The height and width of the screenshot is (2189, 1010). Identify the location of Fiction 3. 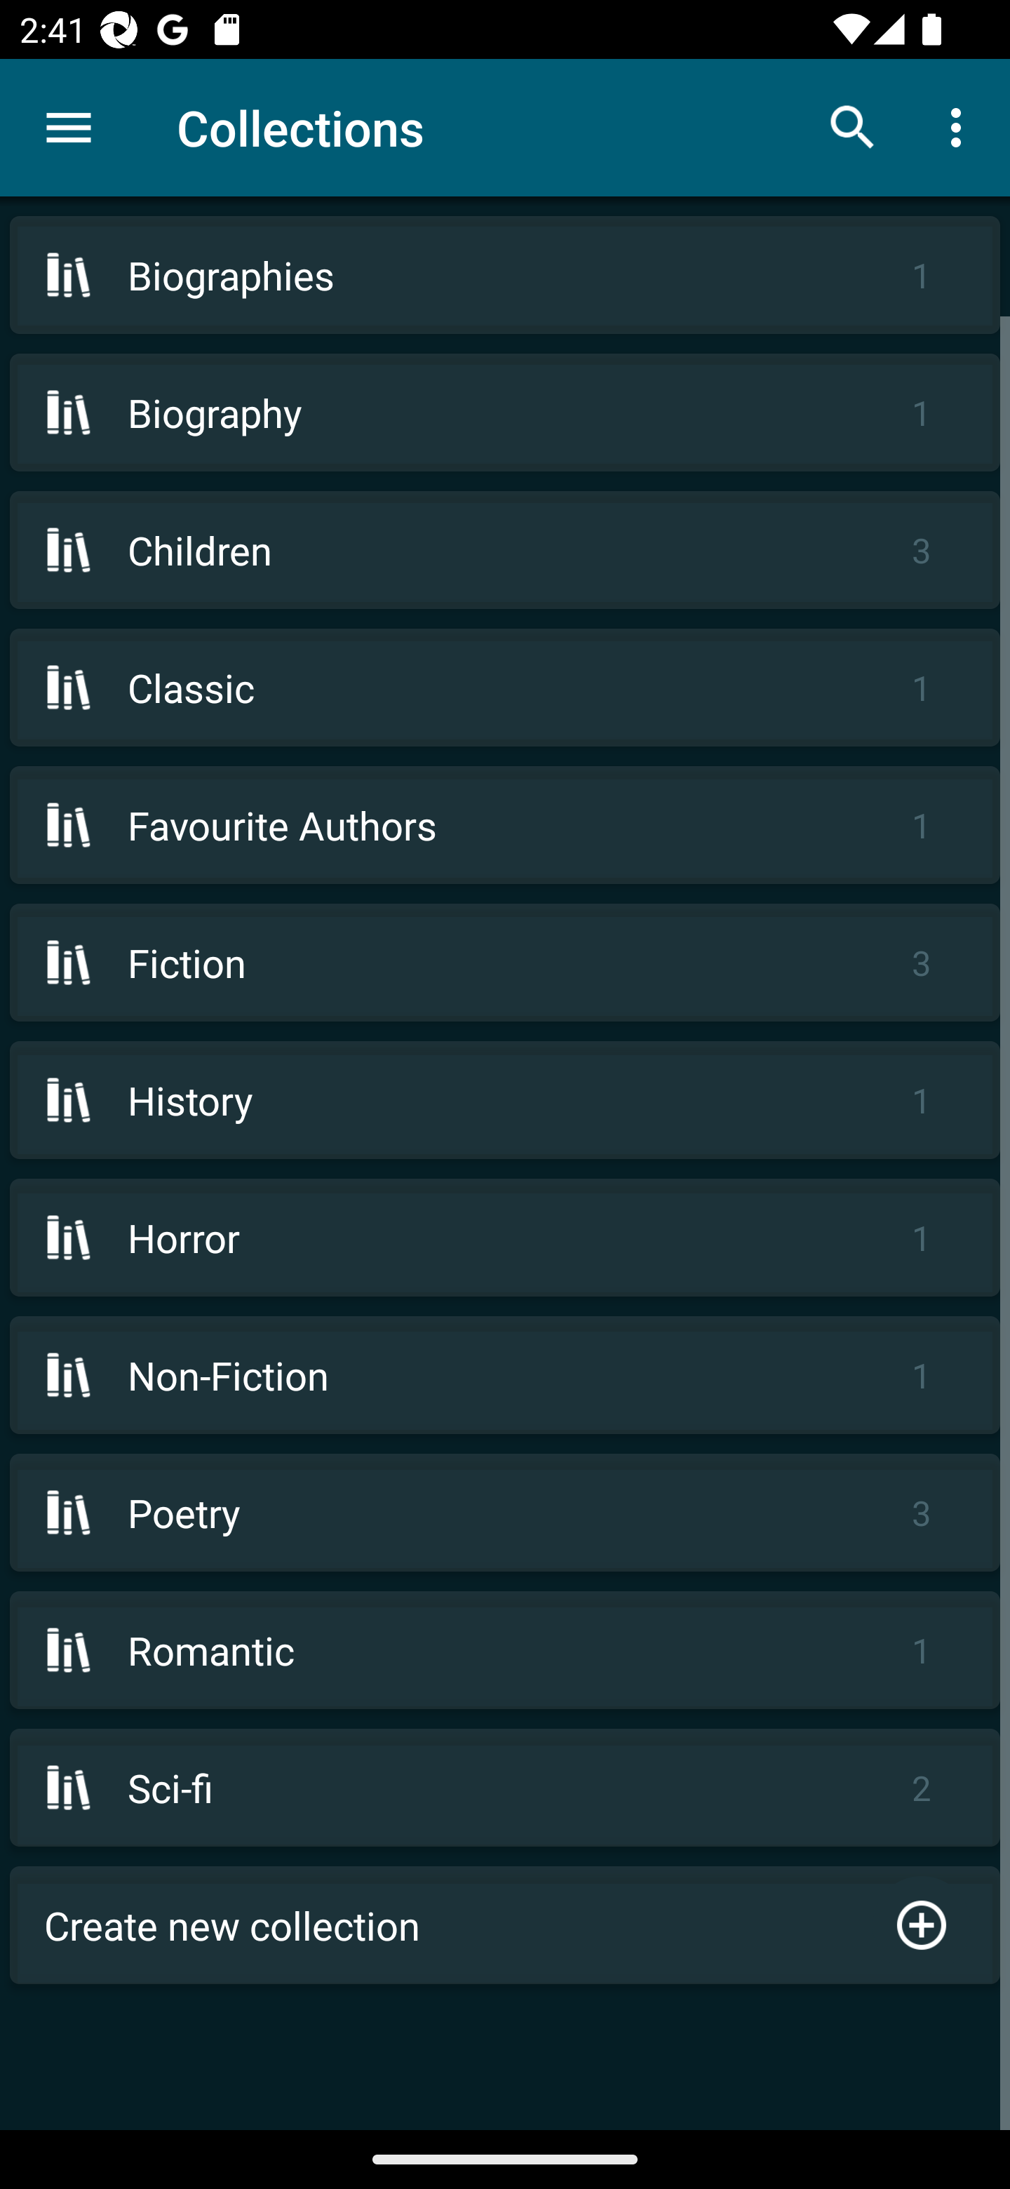
(505, 963).